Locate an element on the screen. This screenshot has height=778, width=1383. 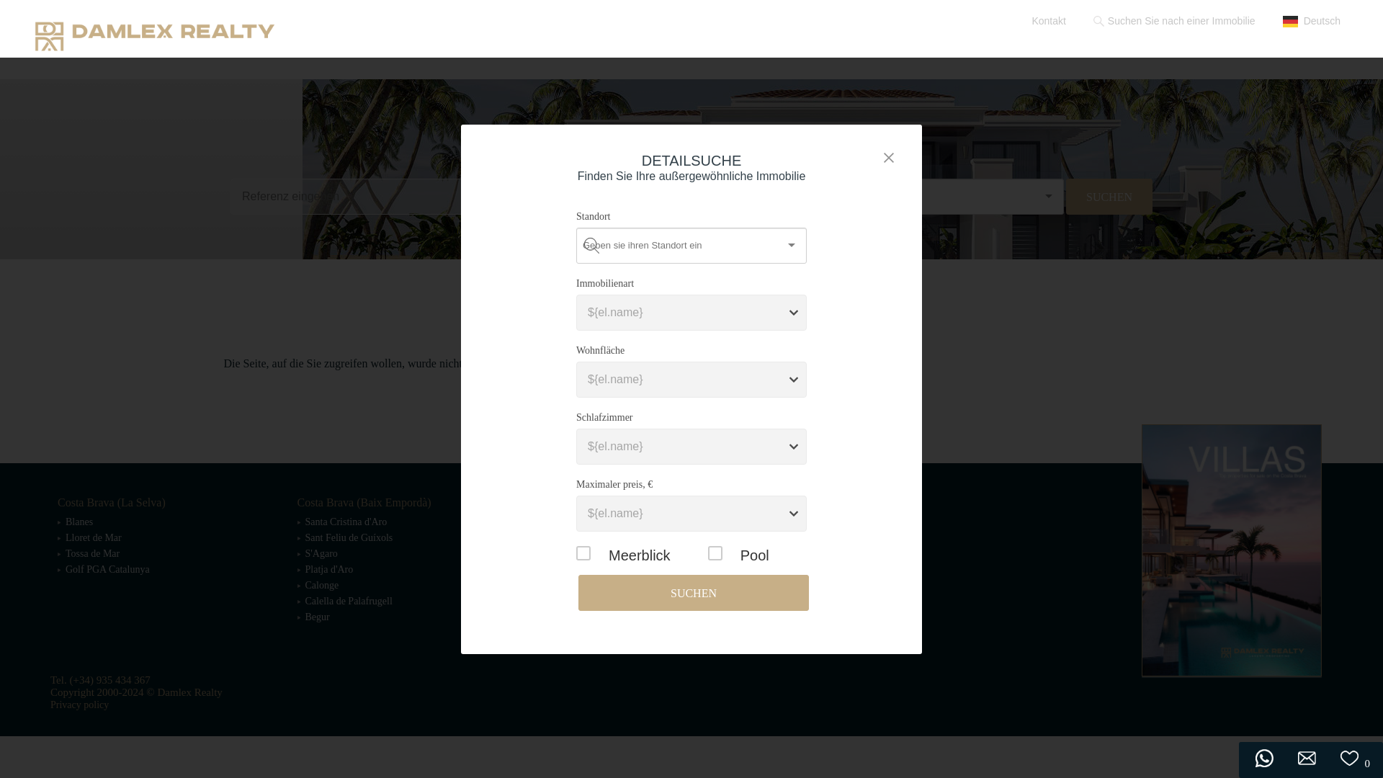
Suchen Sie nach einer Immobilie is located at coordinates (1174, 22).